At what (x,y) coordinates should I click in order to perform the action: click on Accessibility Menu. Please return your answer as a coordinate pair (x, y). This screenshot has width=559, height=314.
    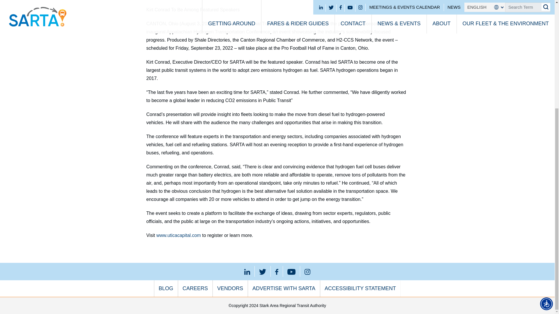
    Looking at the image, I should click on (546, 141).